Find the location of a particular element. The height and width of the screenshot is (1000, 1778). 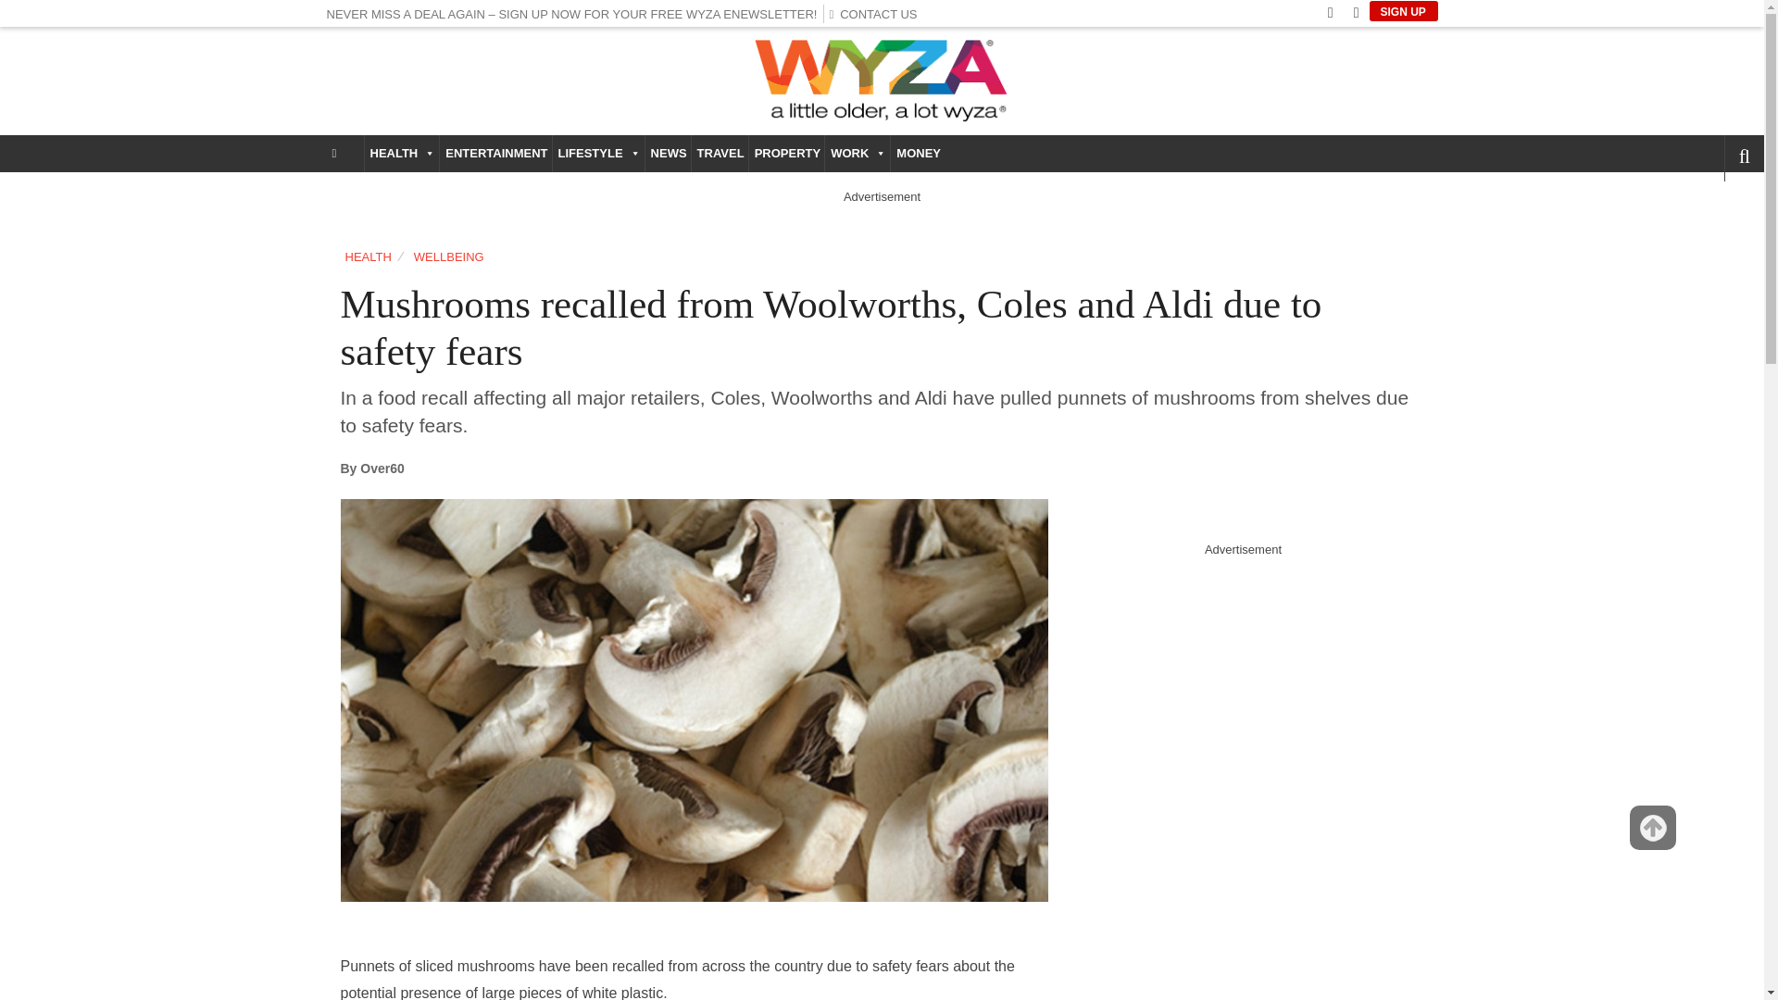

WORK is located at coordinates (858, 153).